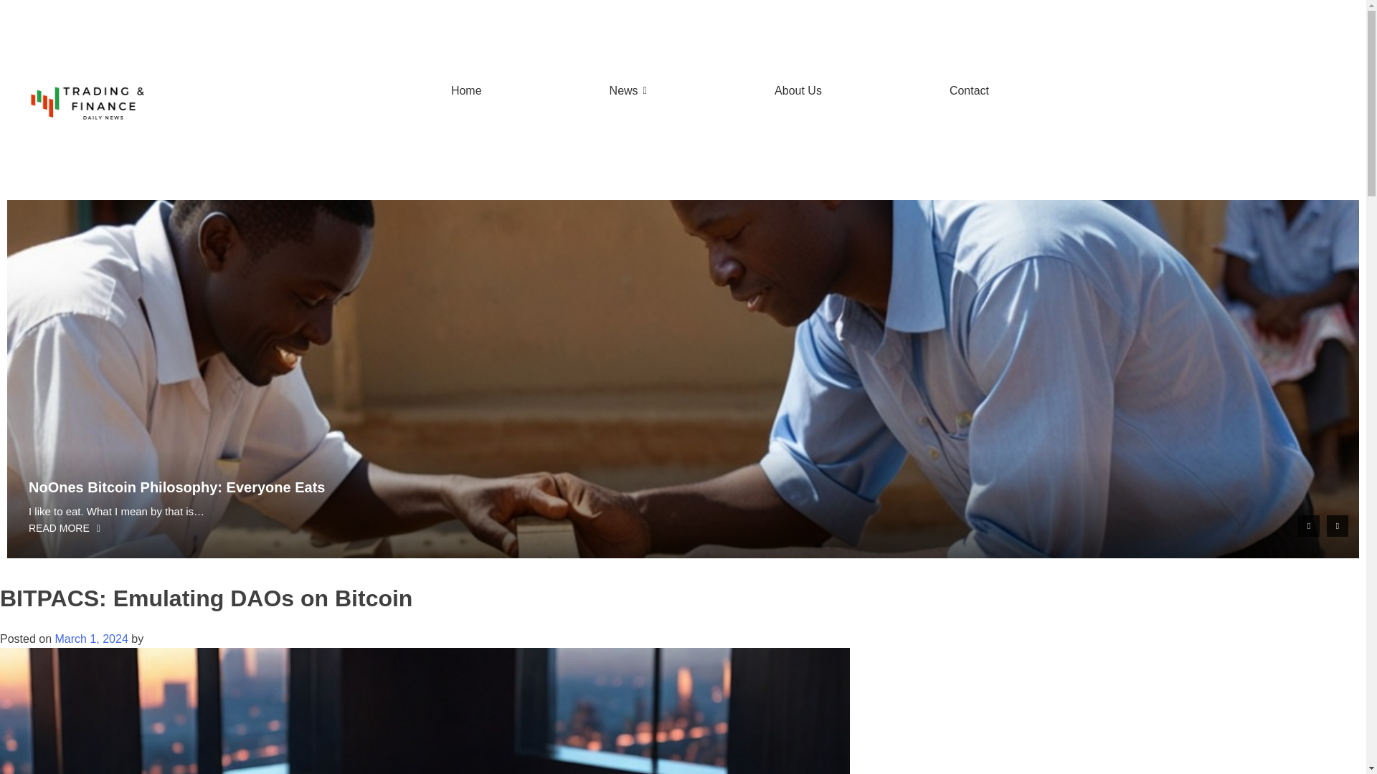  Describe the element at coordinates (466, 90) in the screenshot. I see `Home` at that location.